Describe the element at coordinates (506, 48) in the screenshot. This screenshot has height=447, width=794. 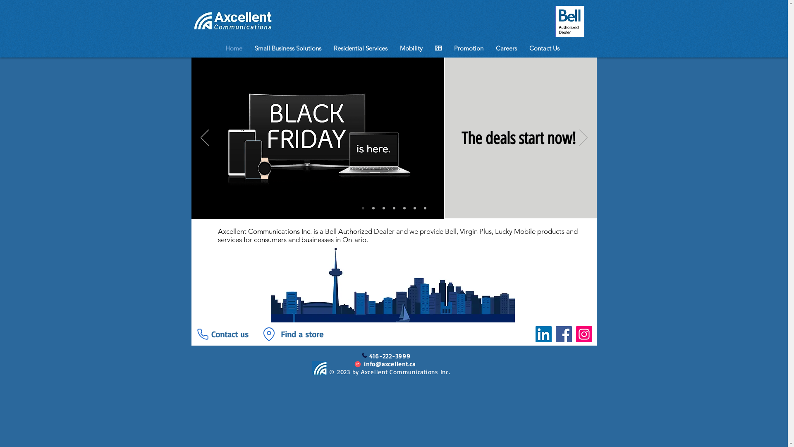
I see `Careers` at that location.